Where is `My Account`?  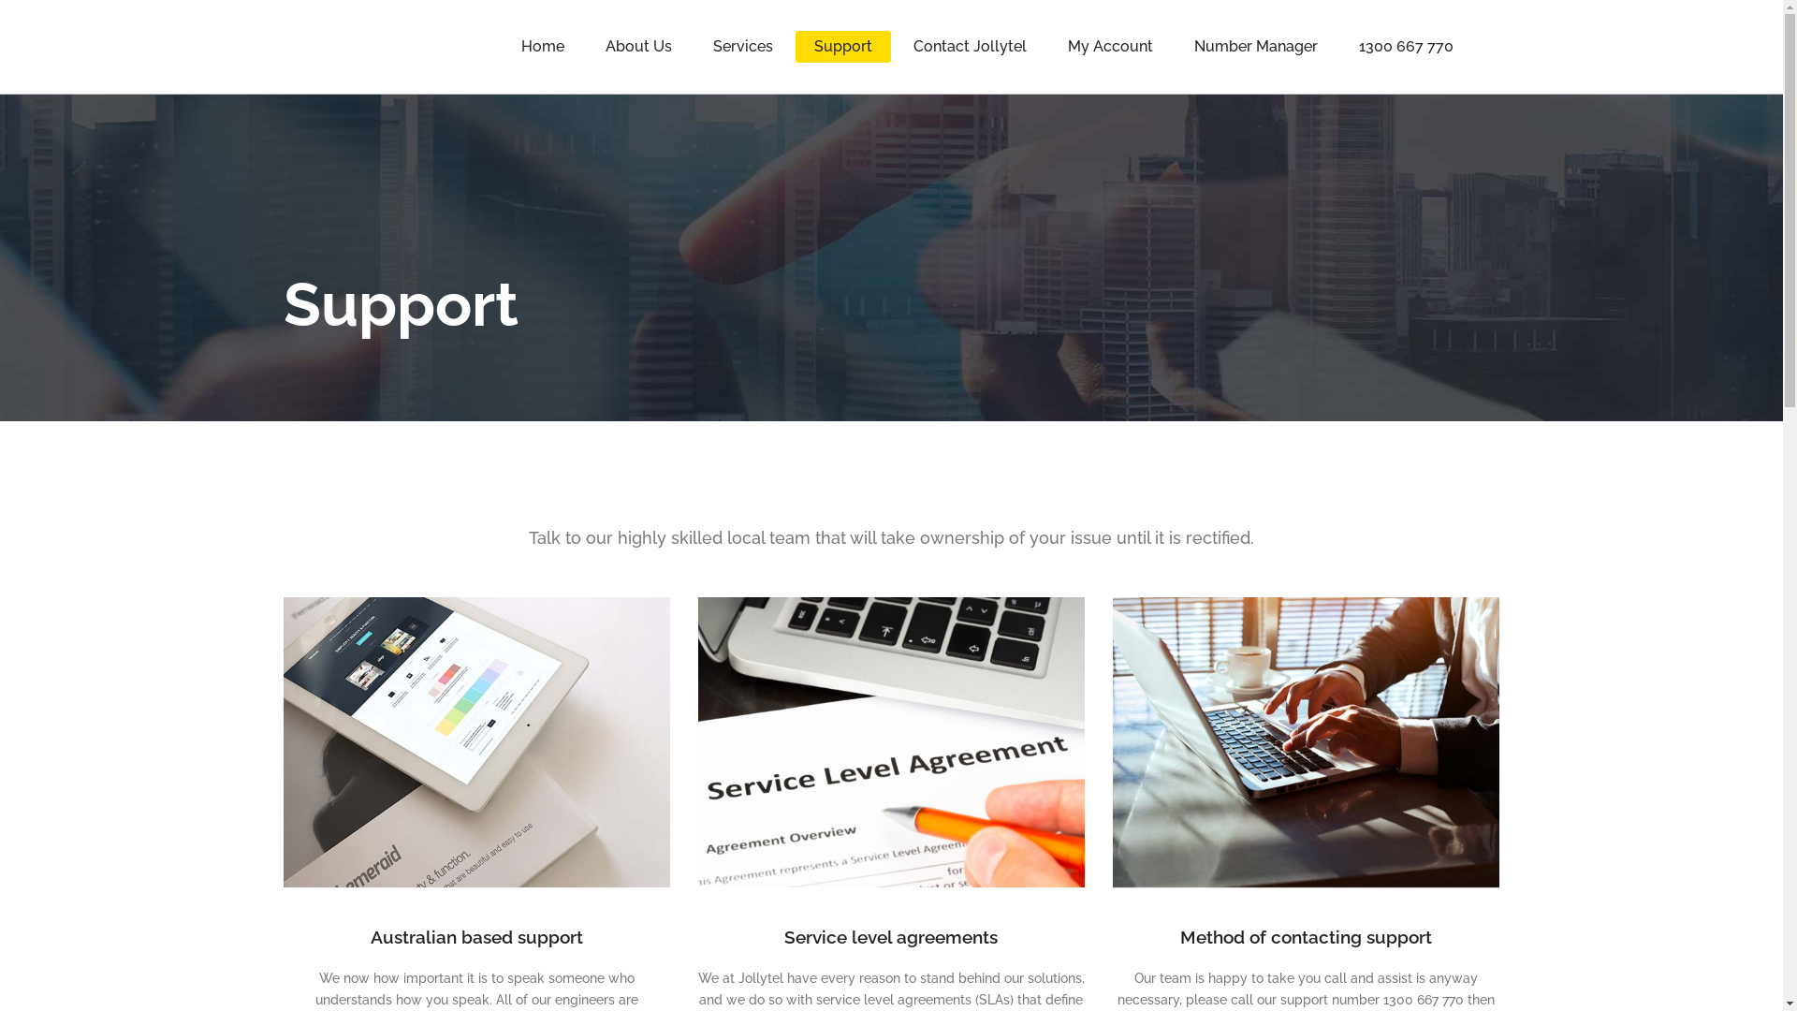
My Account is located at coordinates (1110, 47).